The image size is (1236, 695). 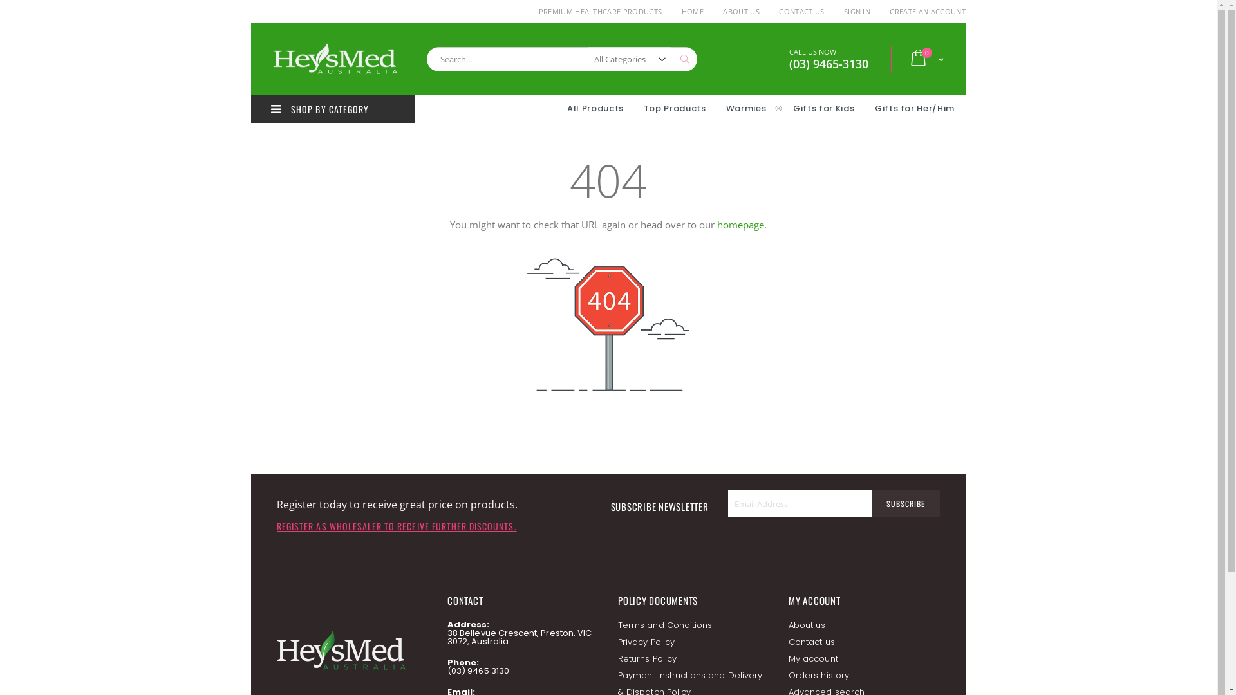 I want to click on Cart
0, so click(x=926, y=59).